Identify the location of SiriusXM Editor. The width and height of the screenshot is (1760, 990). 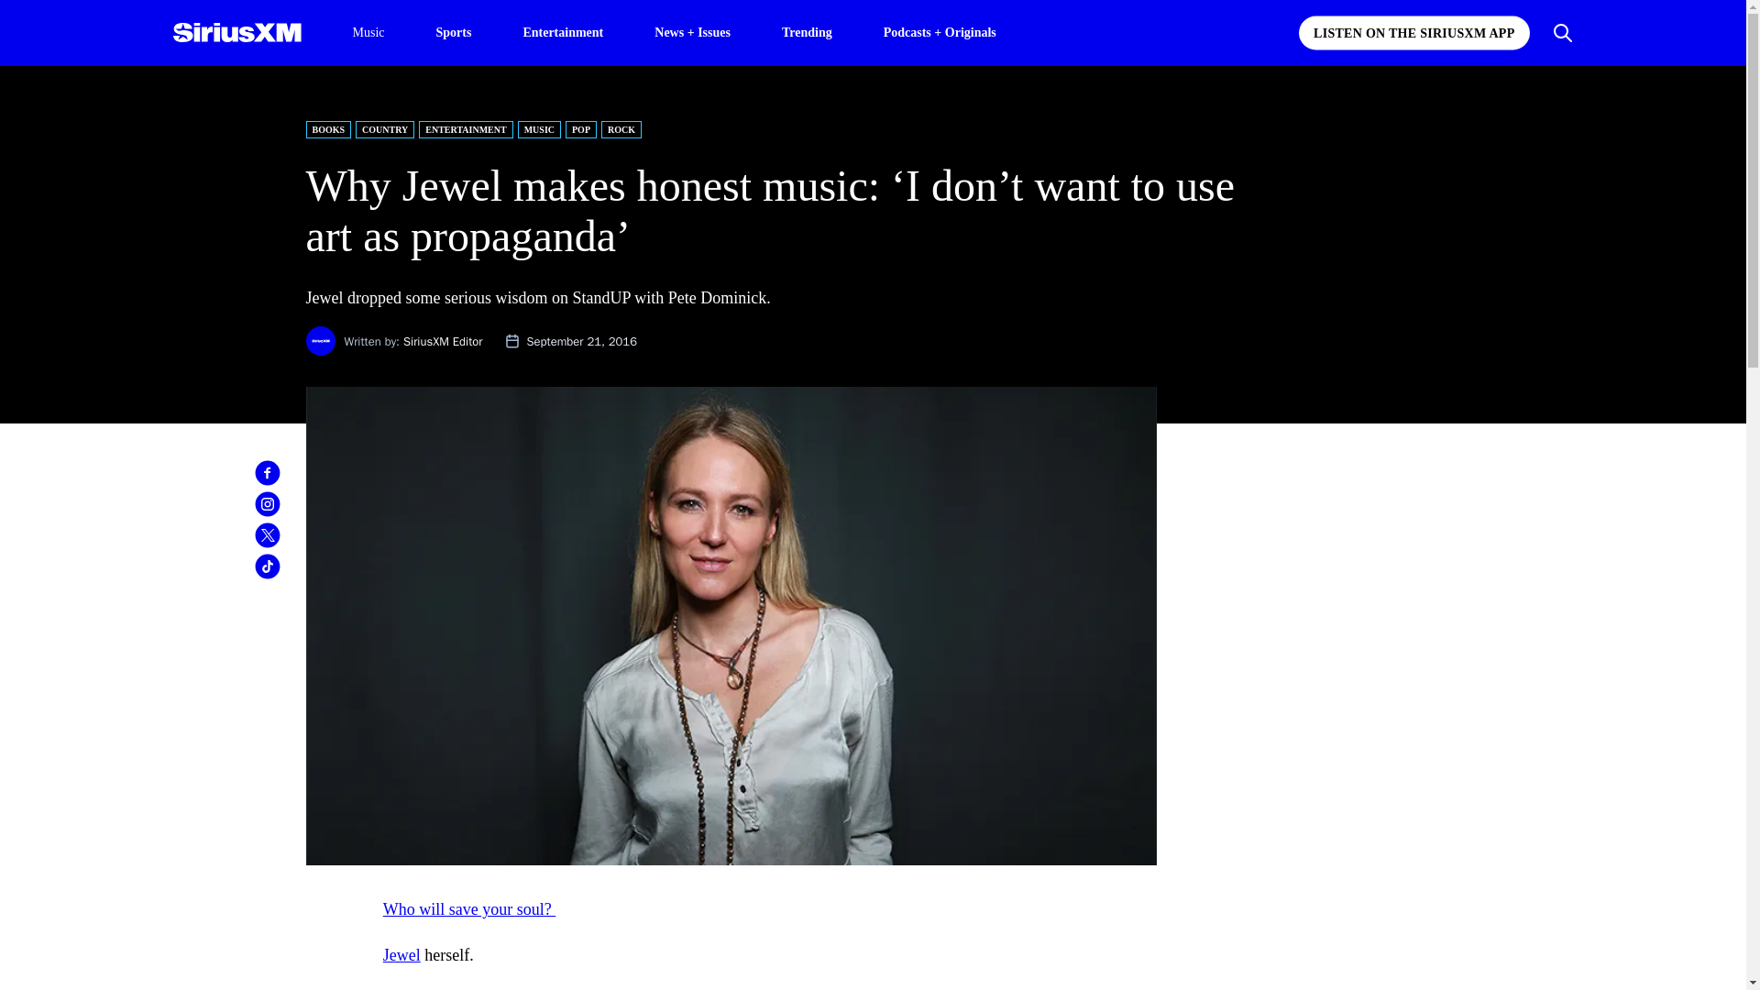
(442, 341).